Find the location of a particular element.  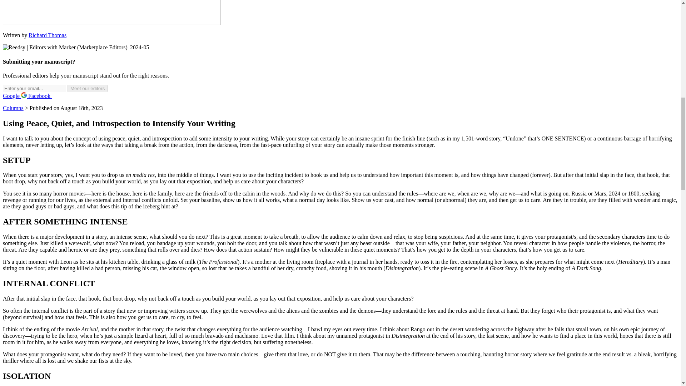

Richard Thomas is located at coordinates (48, 35).